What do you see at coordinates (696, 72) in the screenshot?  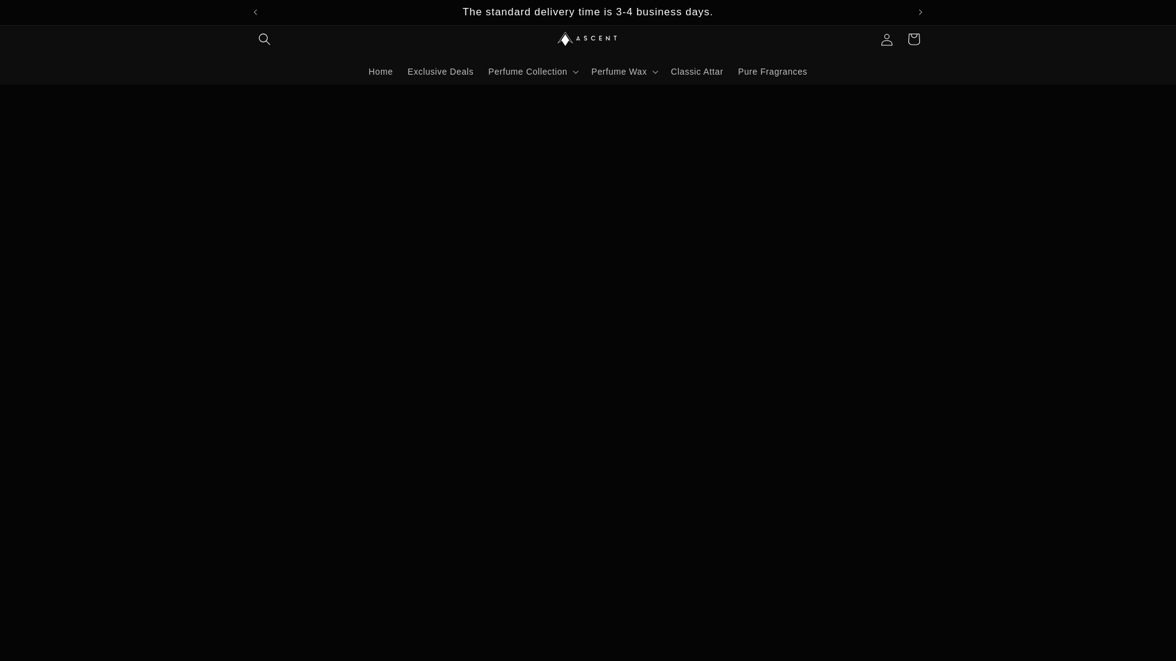 I see `Classic Attar` at bounding box center [696, 72].